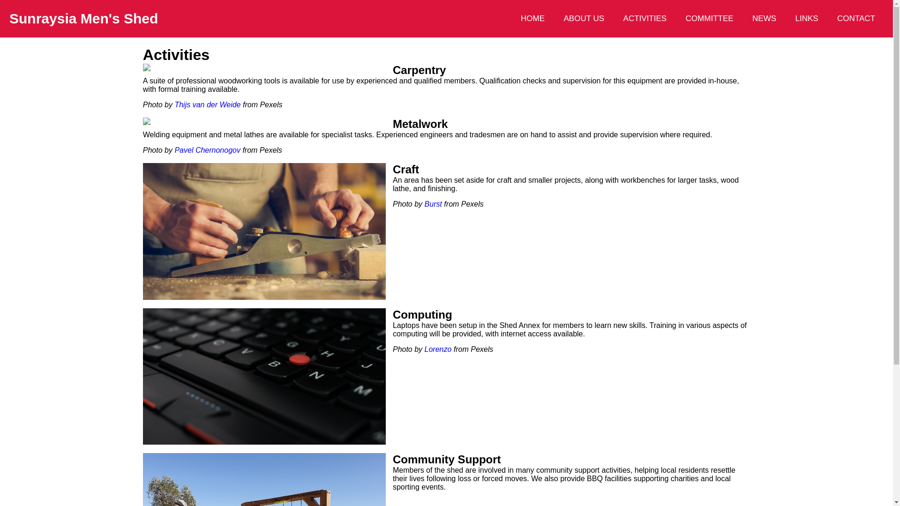  Describe the element at coordinates (764, 19) in the screenshot. I see `NEWS` at that location.